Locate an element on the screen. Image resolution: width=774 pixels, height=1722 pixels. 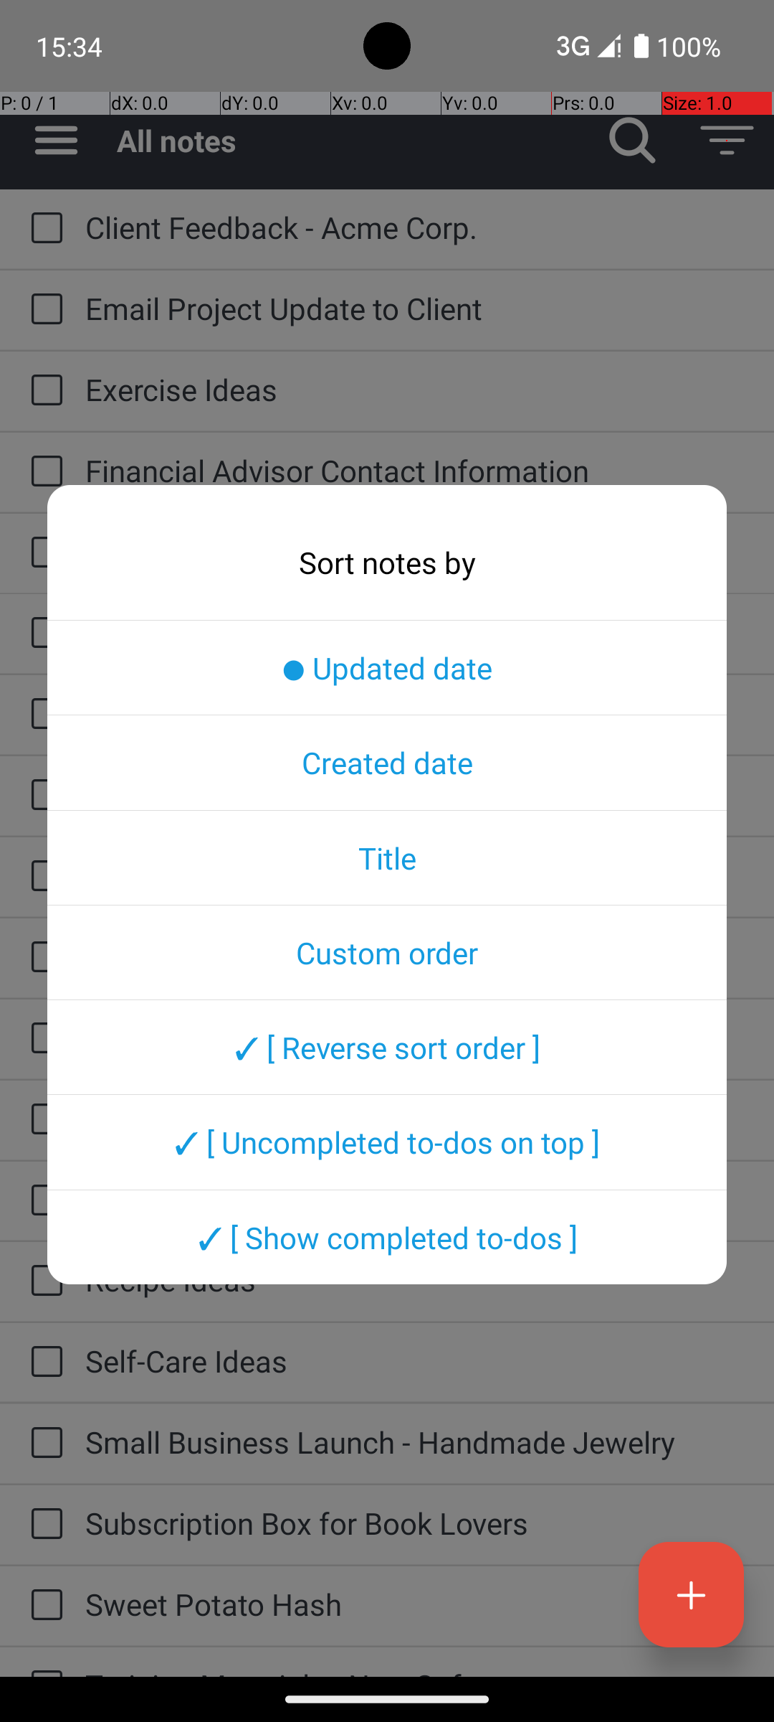
to-do: Sweet Potato Hash is located at coordinates (43, 1606).